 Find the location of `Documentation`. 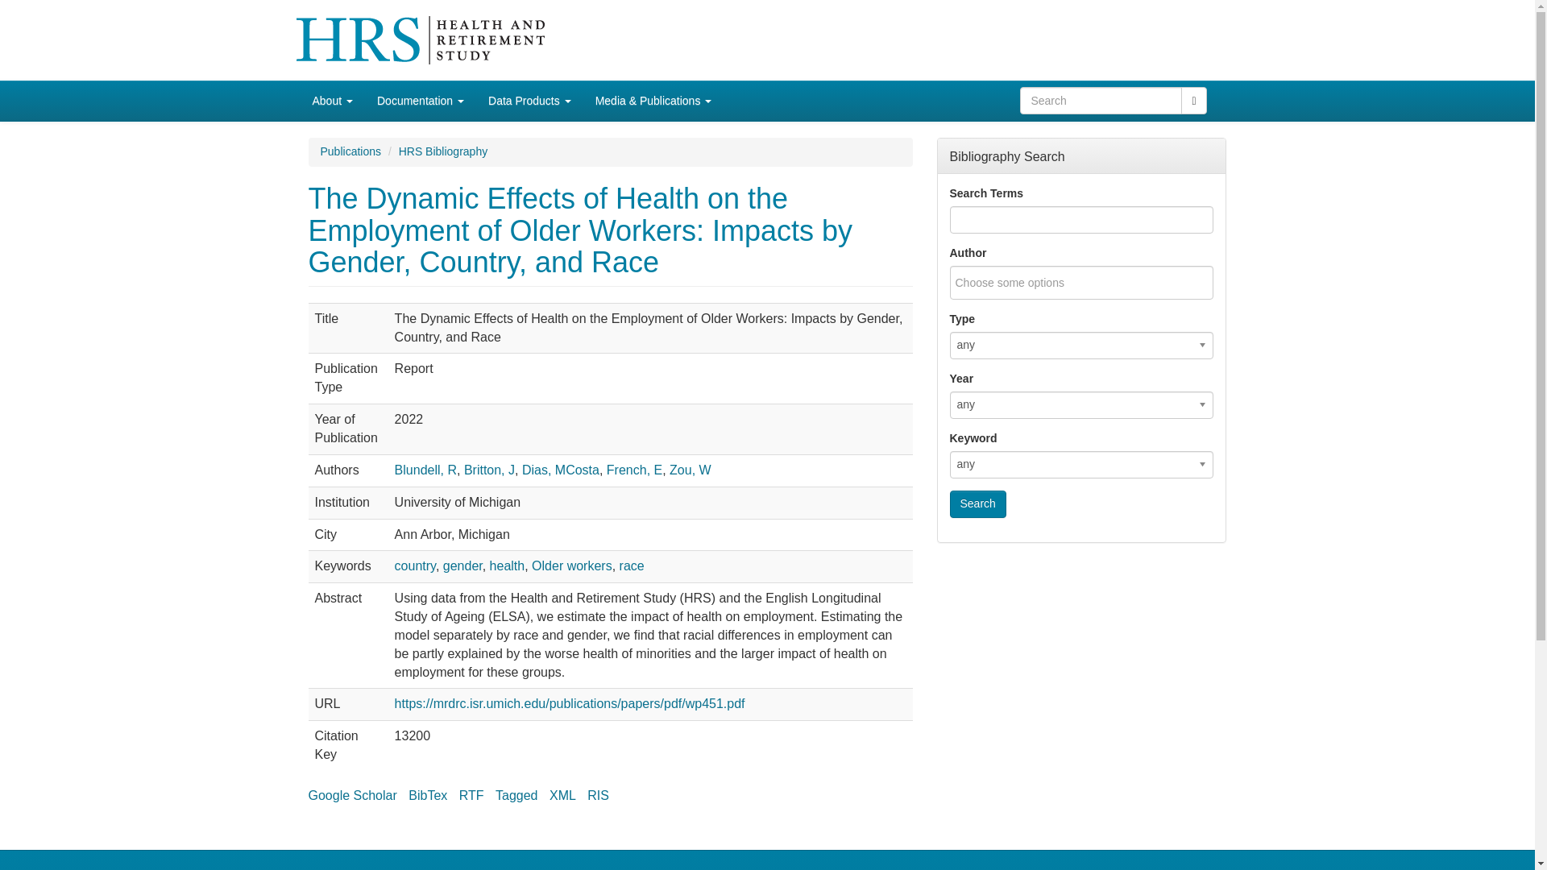

Documentation is located at coordinates (421, 101).